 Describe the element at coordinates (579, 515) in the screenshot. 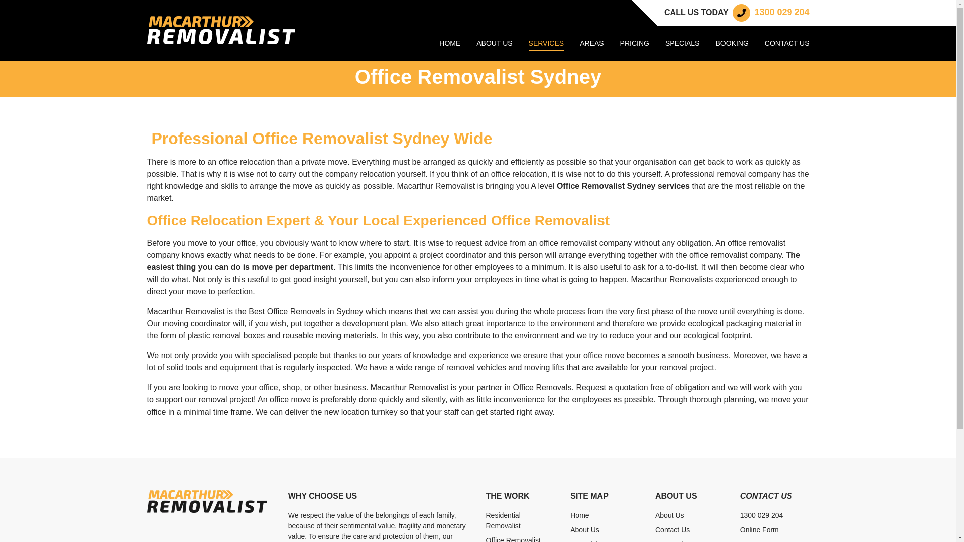

I see `Home` at that location.